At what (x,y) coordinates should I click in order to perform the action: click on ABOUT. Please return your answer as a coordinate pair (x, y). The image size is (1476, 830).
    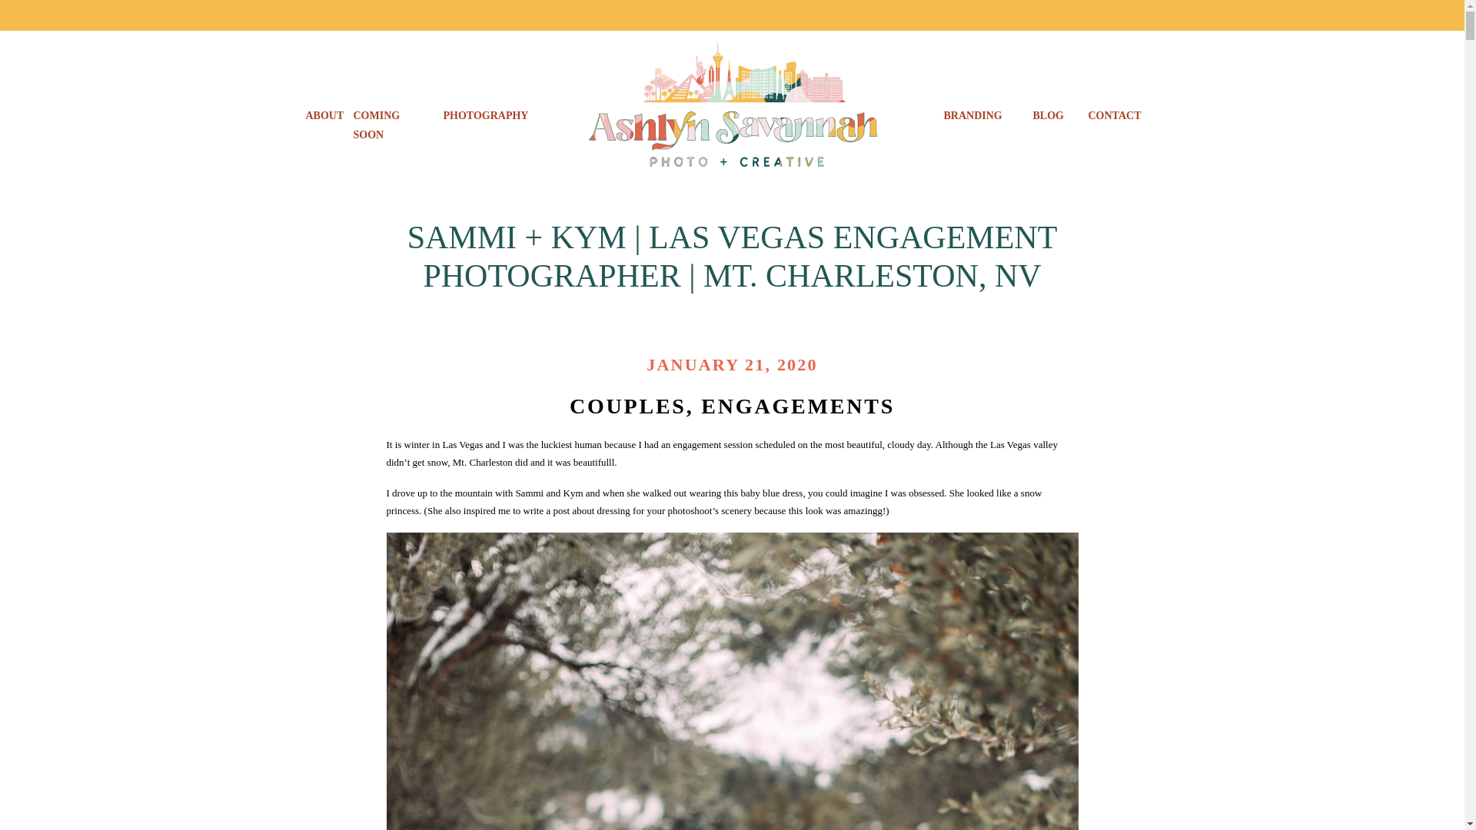
    Looking at the image, I should click on (323, 116).